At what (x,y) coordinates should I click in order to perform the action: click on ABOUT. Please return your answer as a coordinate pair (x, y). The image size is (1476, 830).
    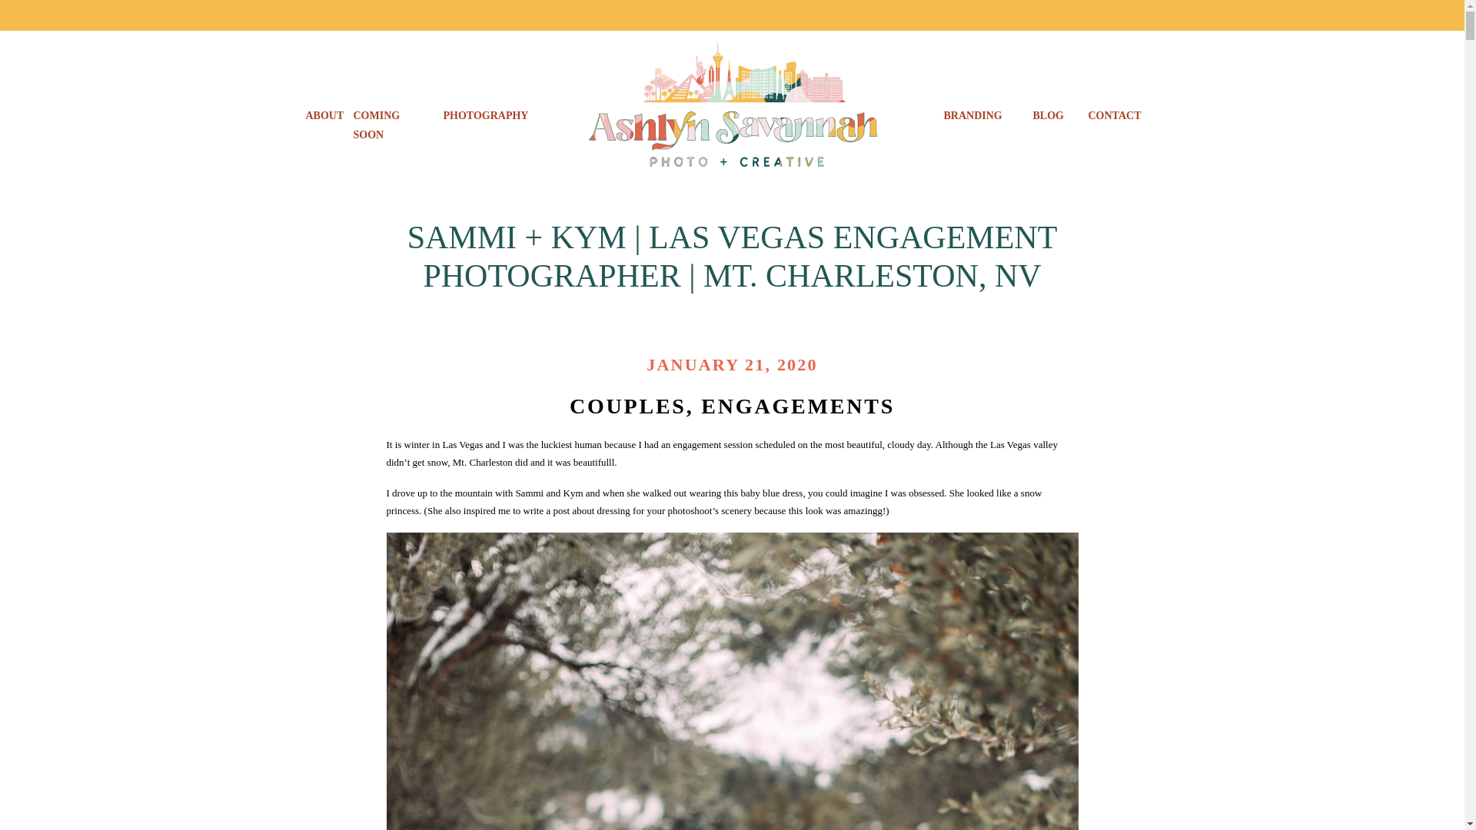
    Looking at the image, I should click on (323, 116).